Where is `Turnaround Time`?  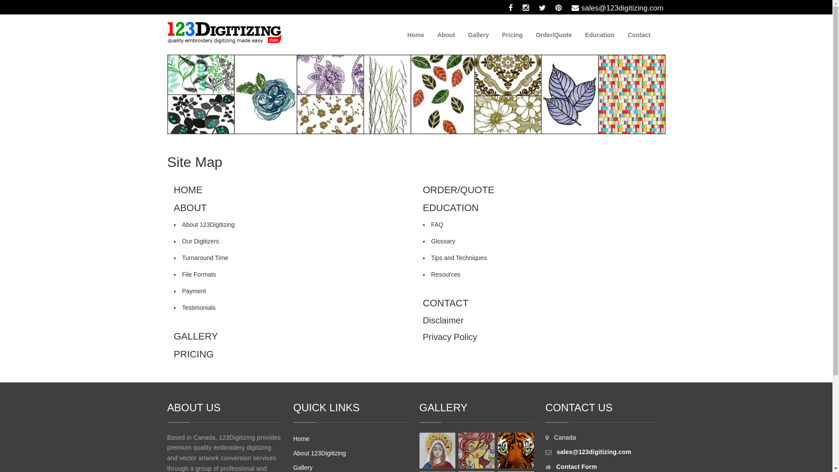
Turnaround Time is located at coordinates (205, 258).